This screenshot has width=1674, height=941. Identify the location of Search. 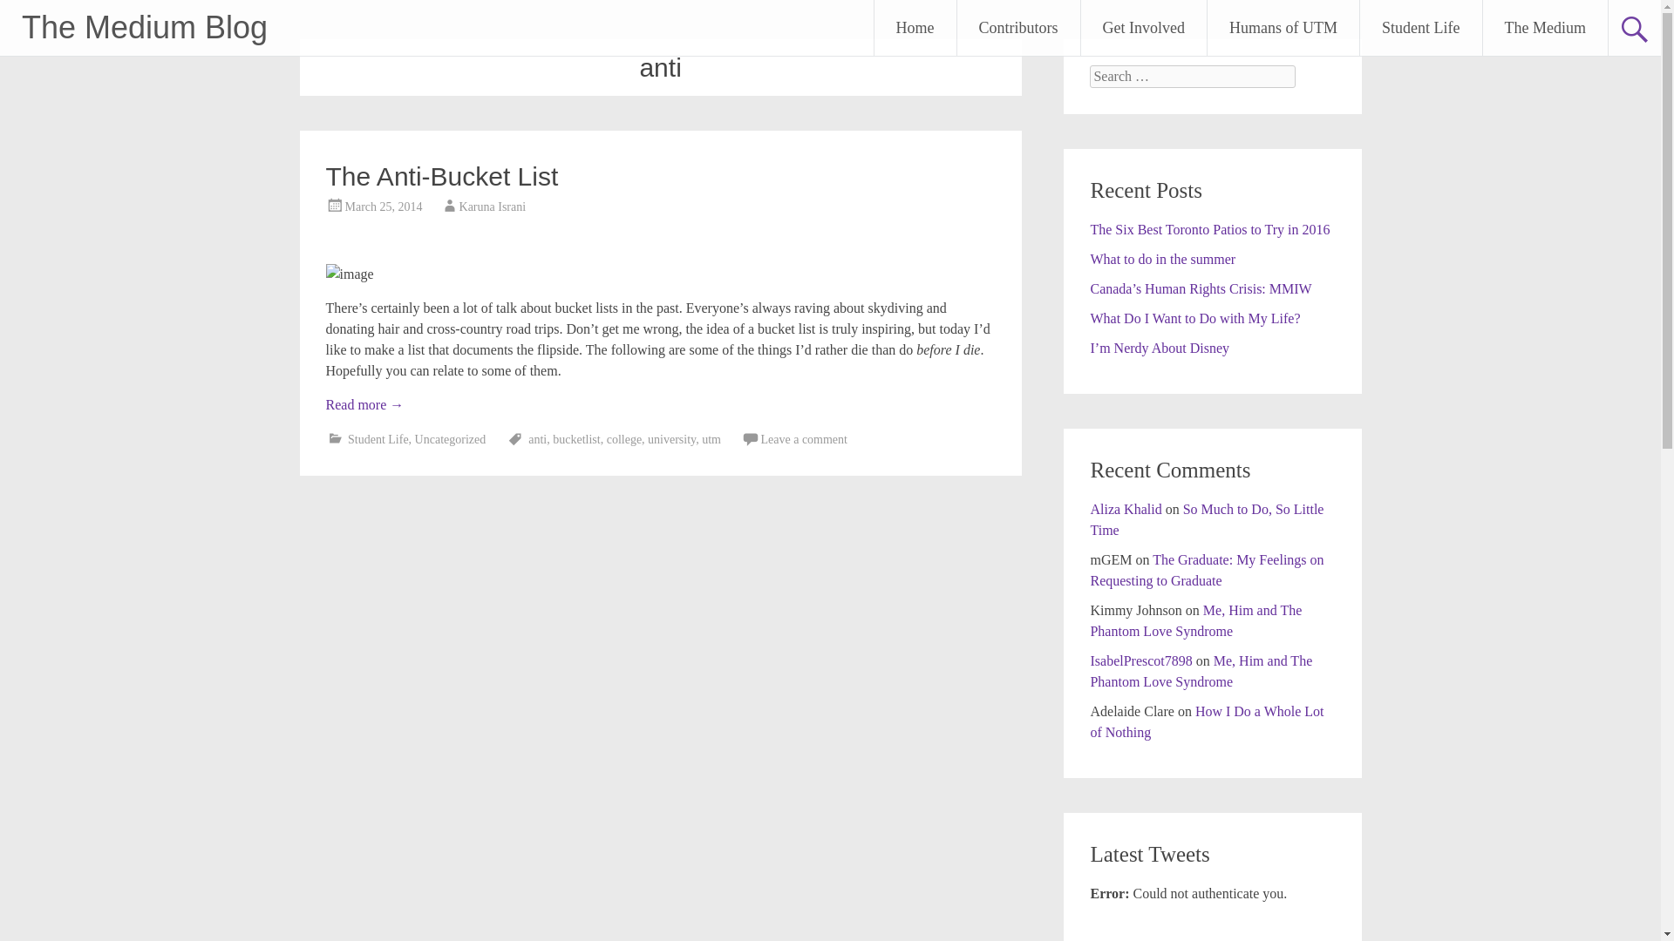
(30, 14).